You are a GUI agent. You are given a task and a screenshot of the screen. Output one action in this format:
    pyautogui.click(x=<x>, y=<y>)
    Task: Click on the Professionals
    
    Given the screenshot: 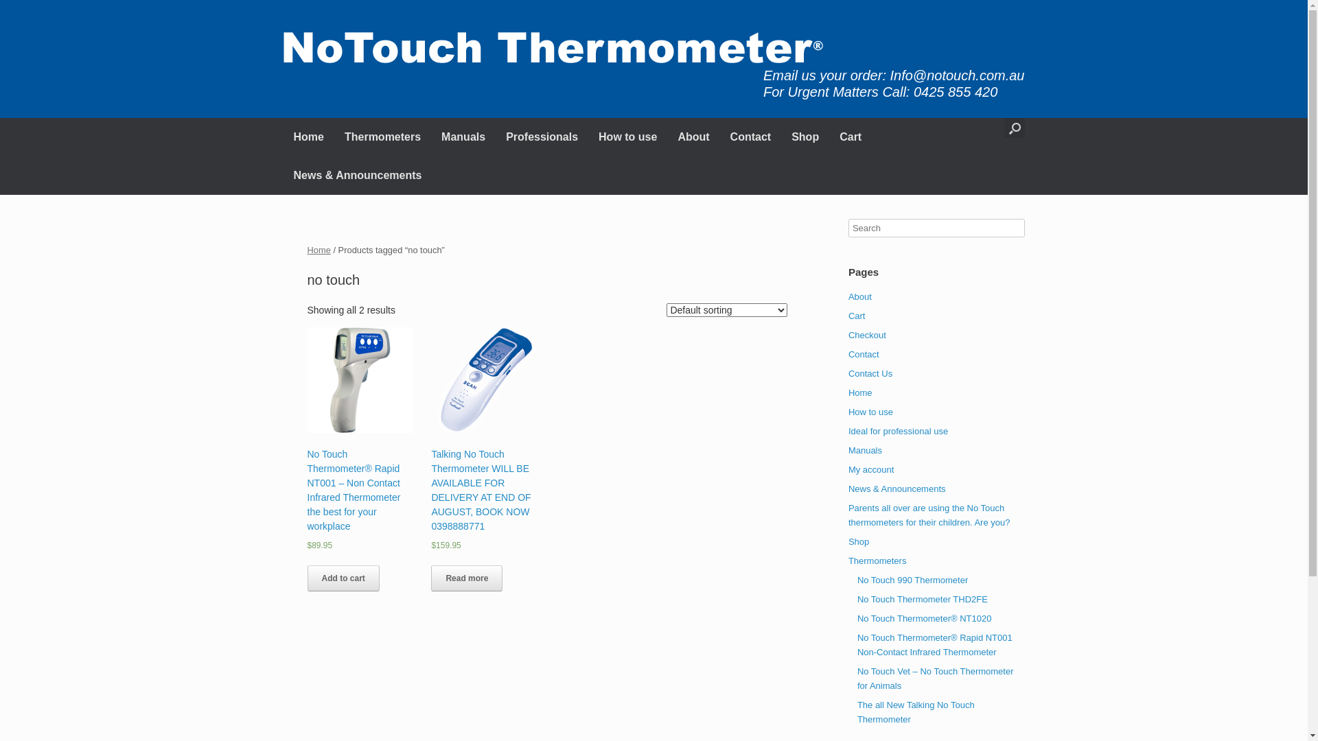 What is the action you would take?
    pyautogui.click(x=542, y=137)
    